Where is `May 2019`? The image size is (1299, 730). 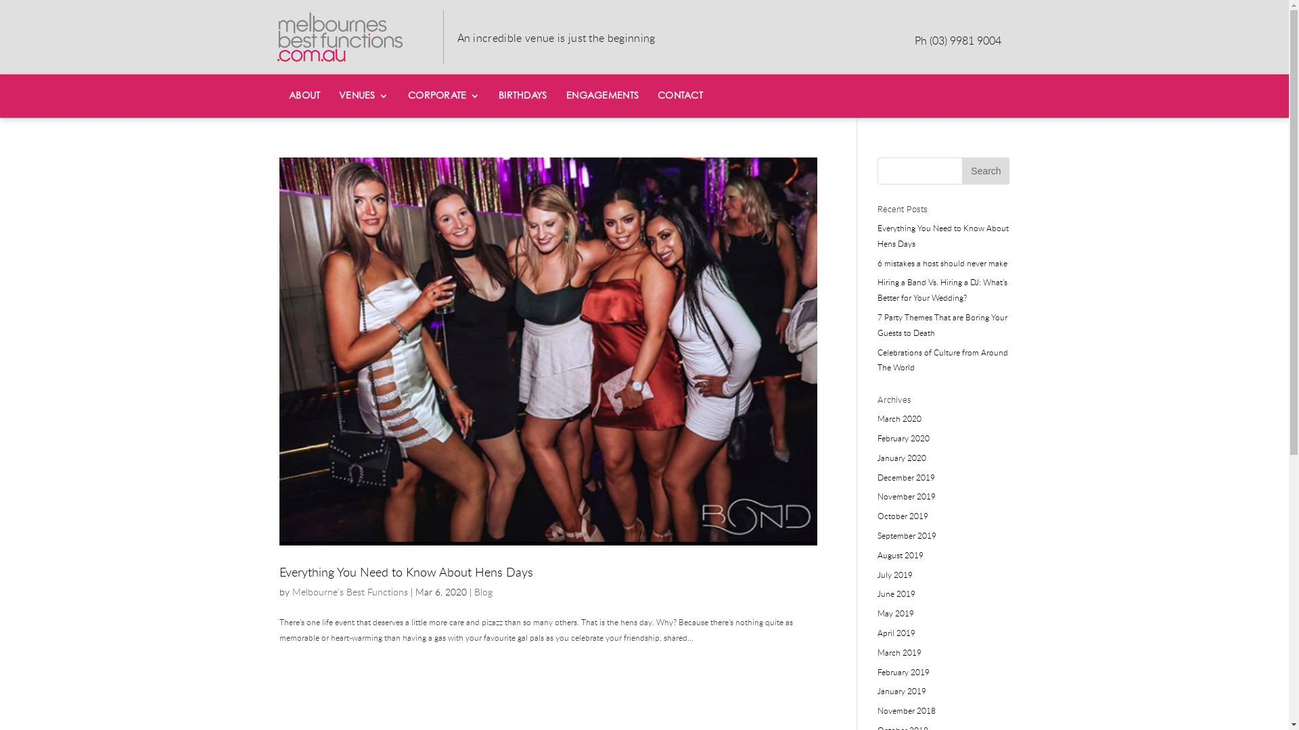 May 2019 is located at coordinates (896, 613).